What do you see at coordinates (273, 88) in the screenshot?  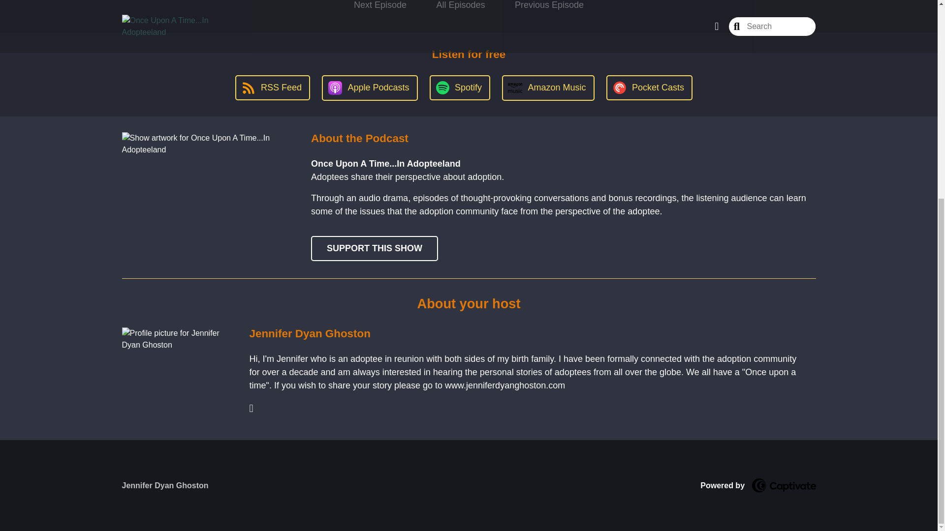 I see `RSS Feed` at bounding box center [273, 88].